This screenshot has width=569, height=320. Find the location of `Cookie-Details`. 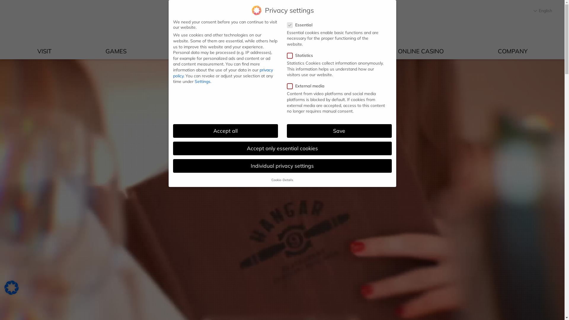

Cookie-Details is located at coordinates (282, 180).